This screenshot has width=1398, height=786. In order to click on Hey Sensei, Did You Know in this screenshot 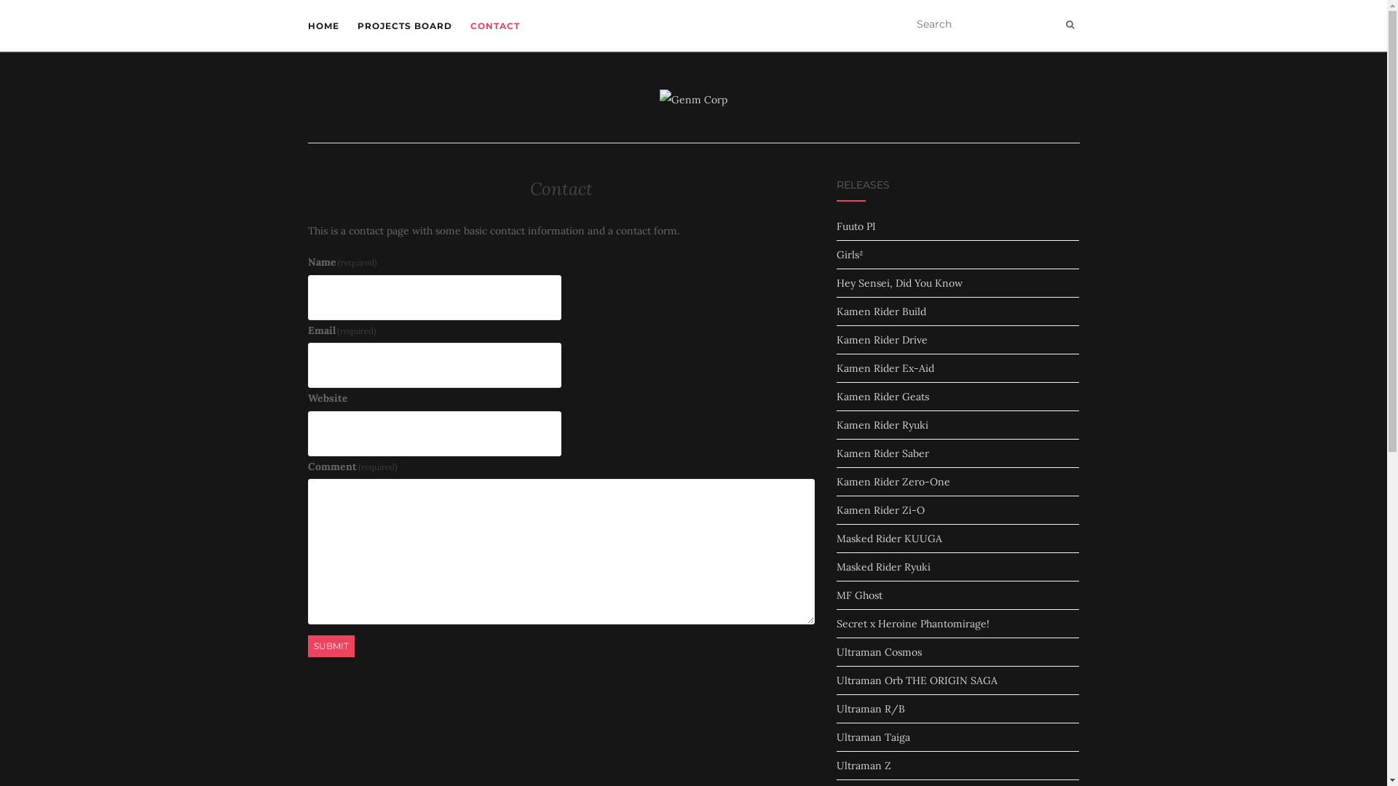, I will do `click(900, 283)`.